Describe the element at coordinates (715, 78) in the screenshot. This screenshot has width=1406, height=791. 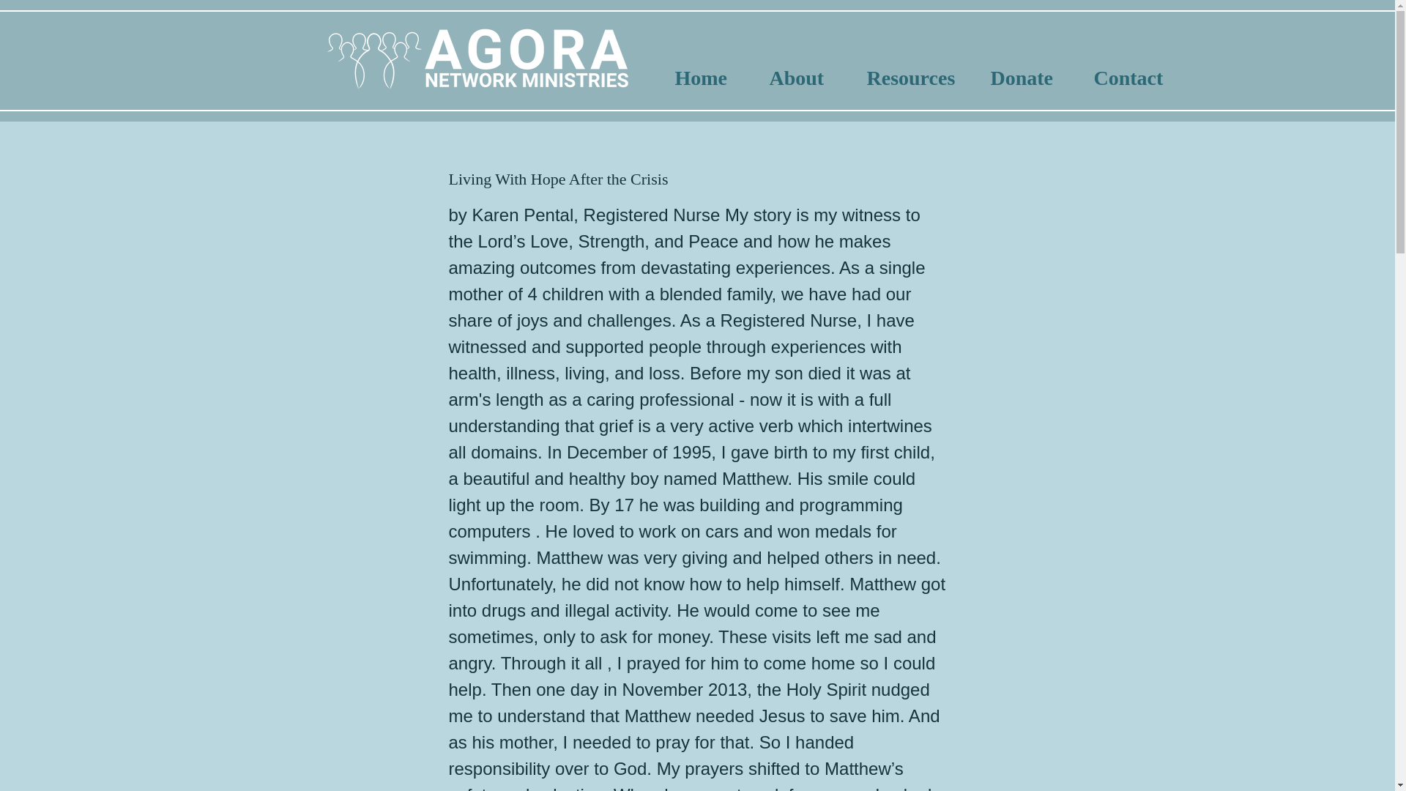
I see `Home` at that location.